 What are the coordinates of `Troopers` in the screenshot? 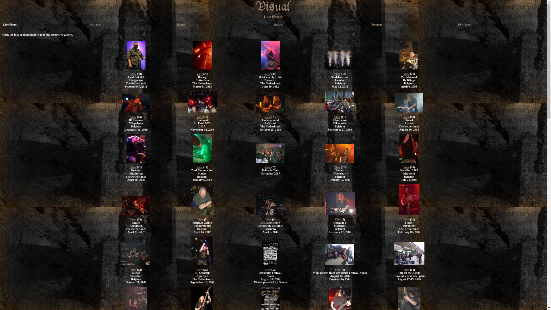 It's located at (377, 25).